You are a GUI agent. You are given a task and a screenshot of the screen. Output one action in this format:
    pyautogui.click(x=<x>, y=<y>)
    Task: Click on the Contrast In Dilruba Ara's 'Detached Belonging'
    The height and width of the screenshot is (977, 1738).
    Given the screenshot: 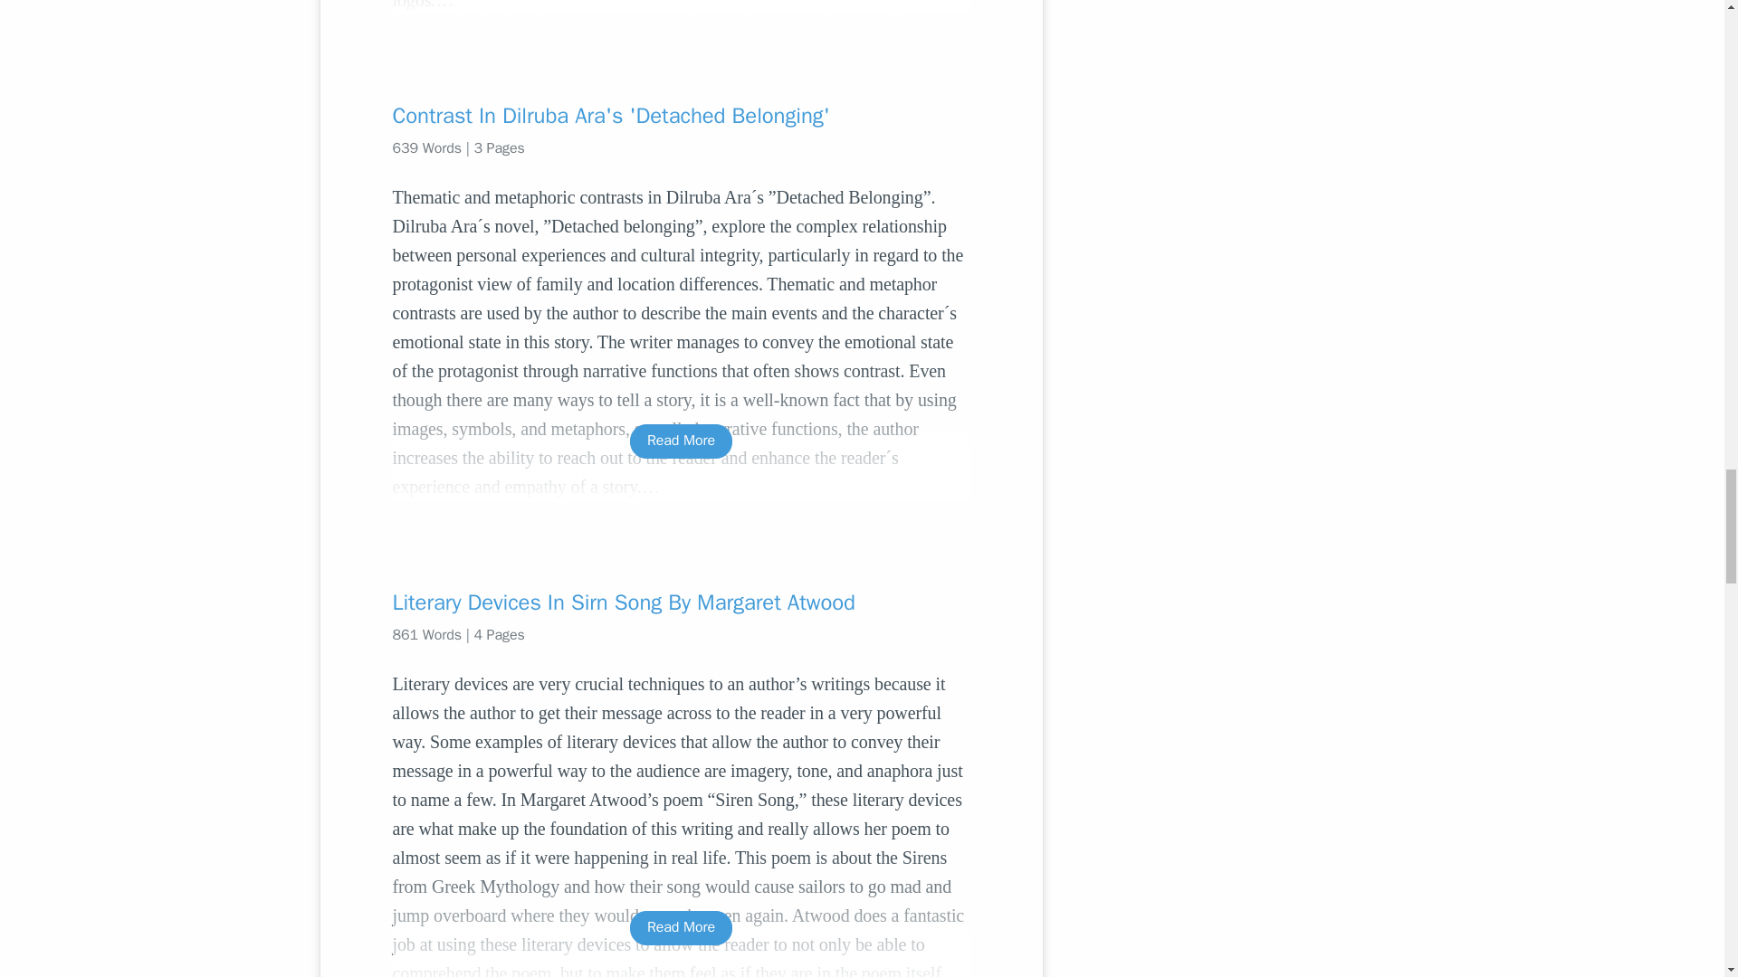 What is the action you would take?
    pyautogui.click(x=681, y=116)
    